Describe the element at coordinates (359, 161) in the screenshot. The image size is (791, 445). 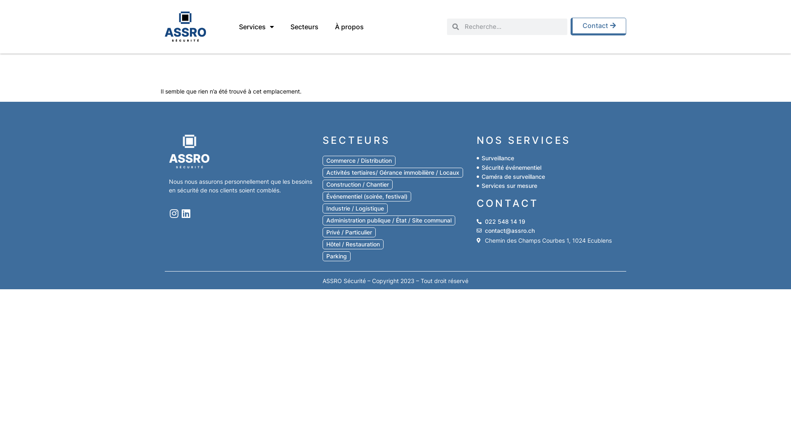
I see `Commerce / Distribution` at that location.